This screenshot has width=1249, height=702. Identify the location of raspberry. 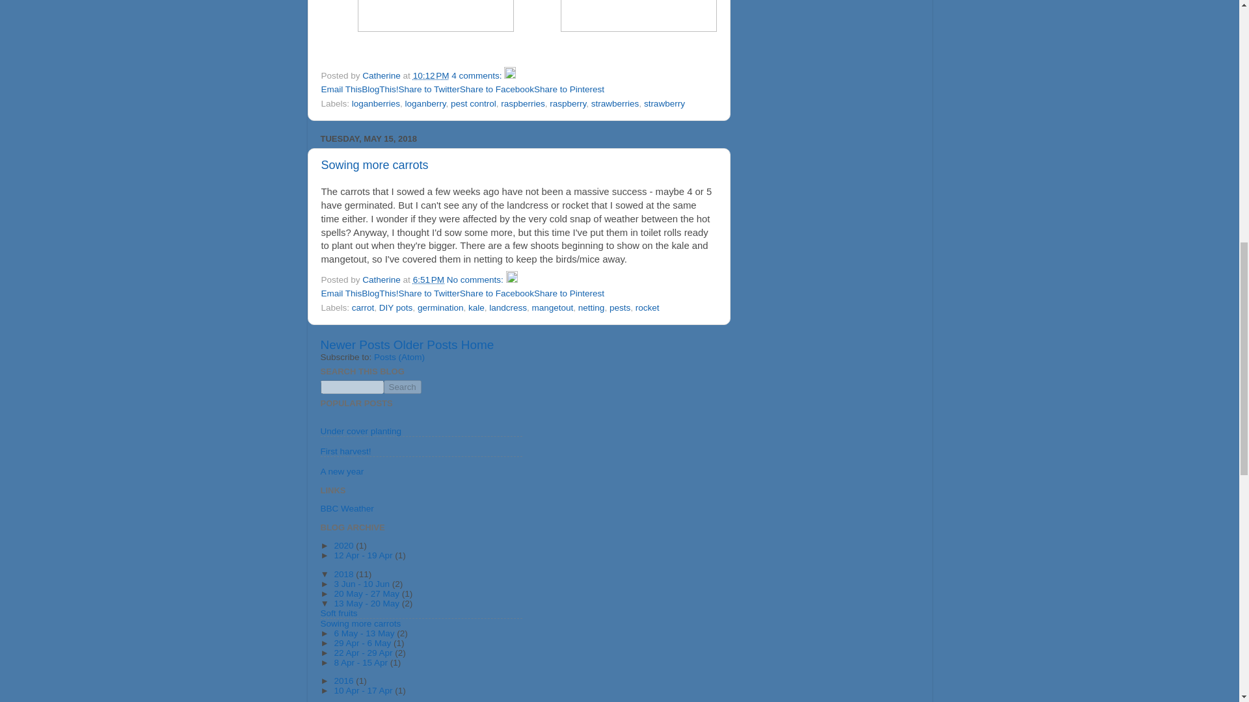
(567, 104).